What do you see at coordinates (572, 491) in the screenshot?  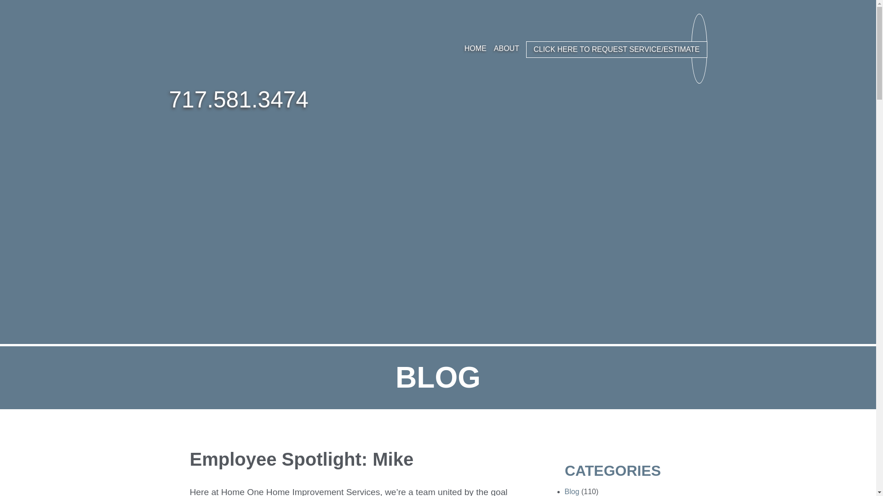 I see `Blog` at bounding box center [572, 491].